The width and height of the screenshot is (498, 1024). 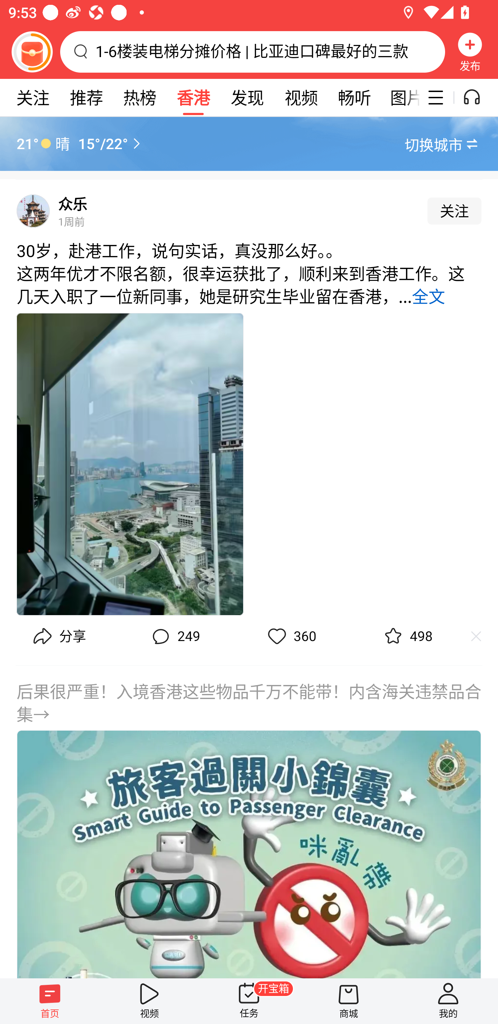 I want to click on 后果很严重！入境香港这些物品千万不能带！内含海关违禁品合集→, so click(x=249, y=822).